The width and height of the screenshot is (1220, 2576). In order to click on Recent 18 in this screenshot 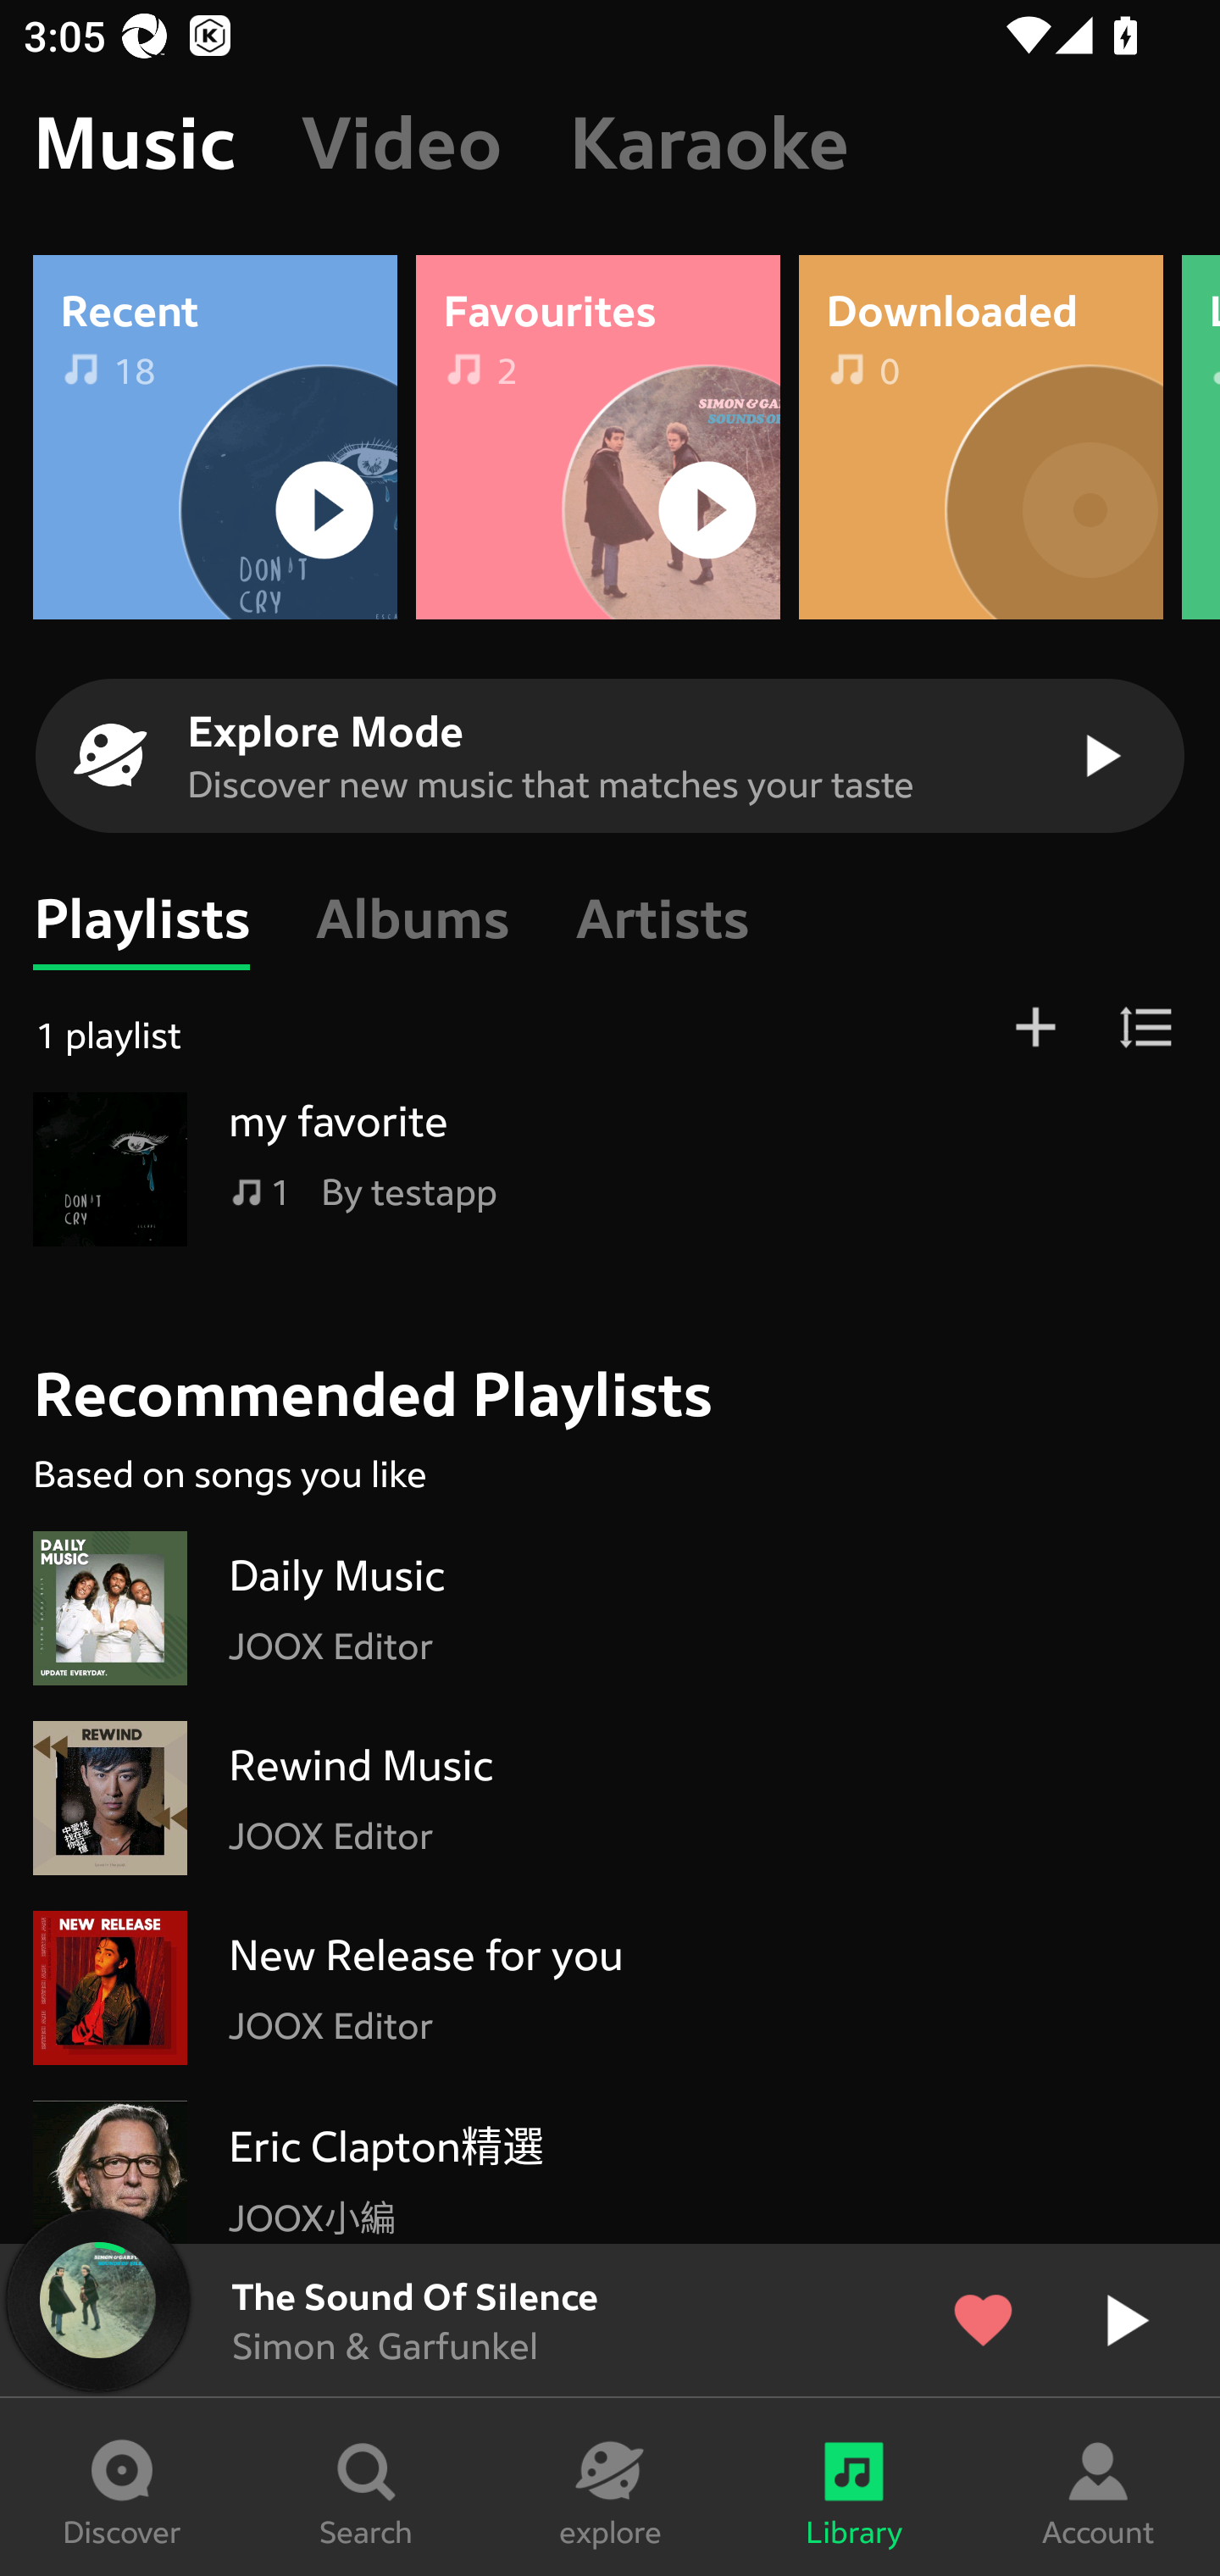, I will do `click(215, 436)`.